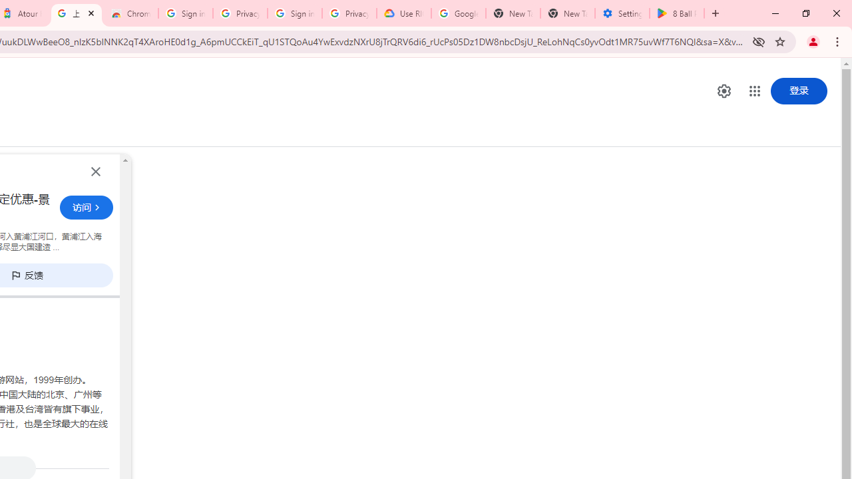 This screenshot has width=852, height=479. Describe the element at coordinates (676, 13) in the screenshot. I see `8 Ball Pool - Apps on Google Play` at that location.